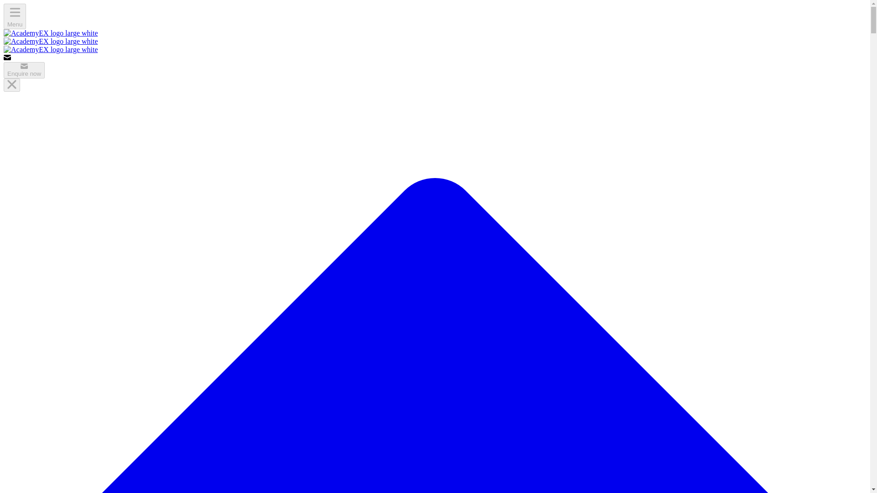 This screenshot has width=877, height=493. I want to click on Close, so click(12, 85).